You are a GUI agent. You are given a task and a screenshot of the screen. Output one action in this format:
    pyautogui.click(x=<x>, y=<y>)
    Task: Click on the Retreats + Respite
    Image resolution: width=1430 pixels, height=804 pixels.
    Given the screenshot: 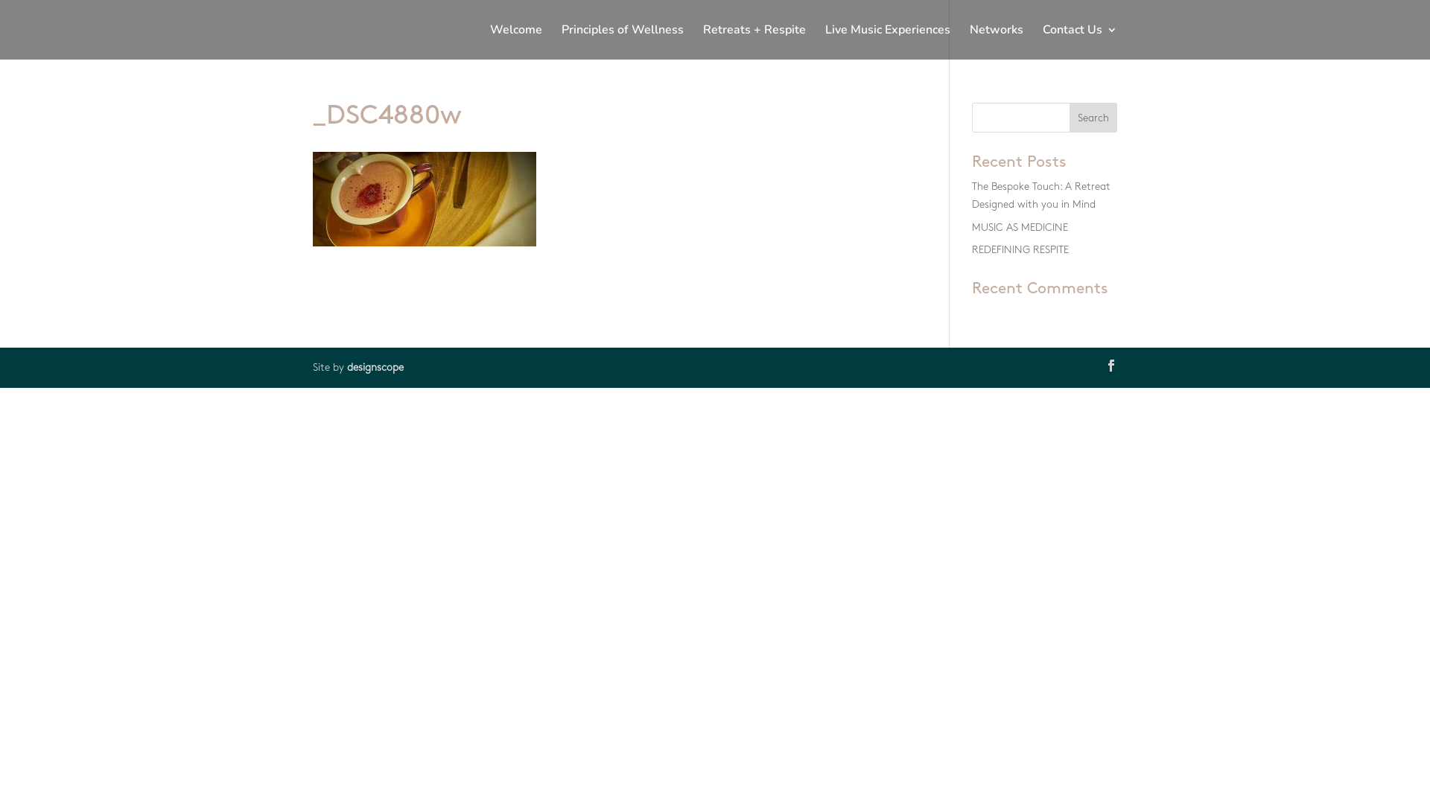 What is the action you would take?
    pyautogui.click(x=754, y=42)
    